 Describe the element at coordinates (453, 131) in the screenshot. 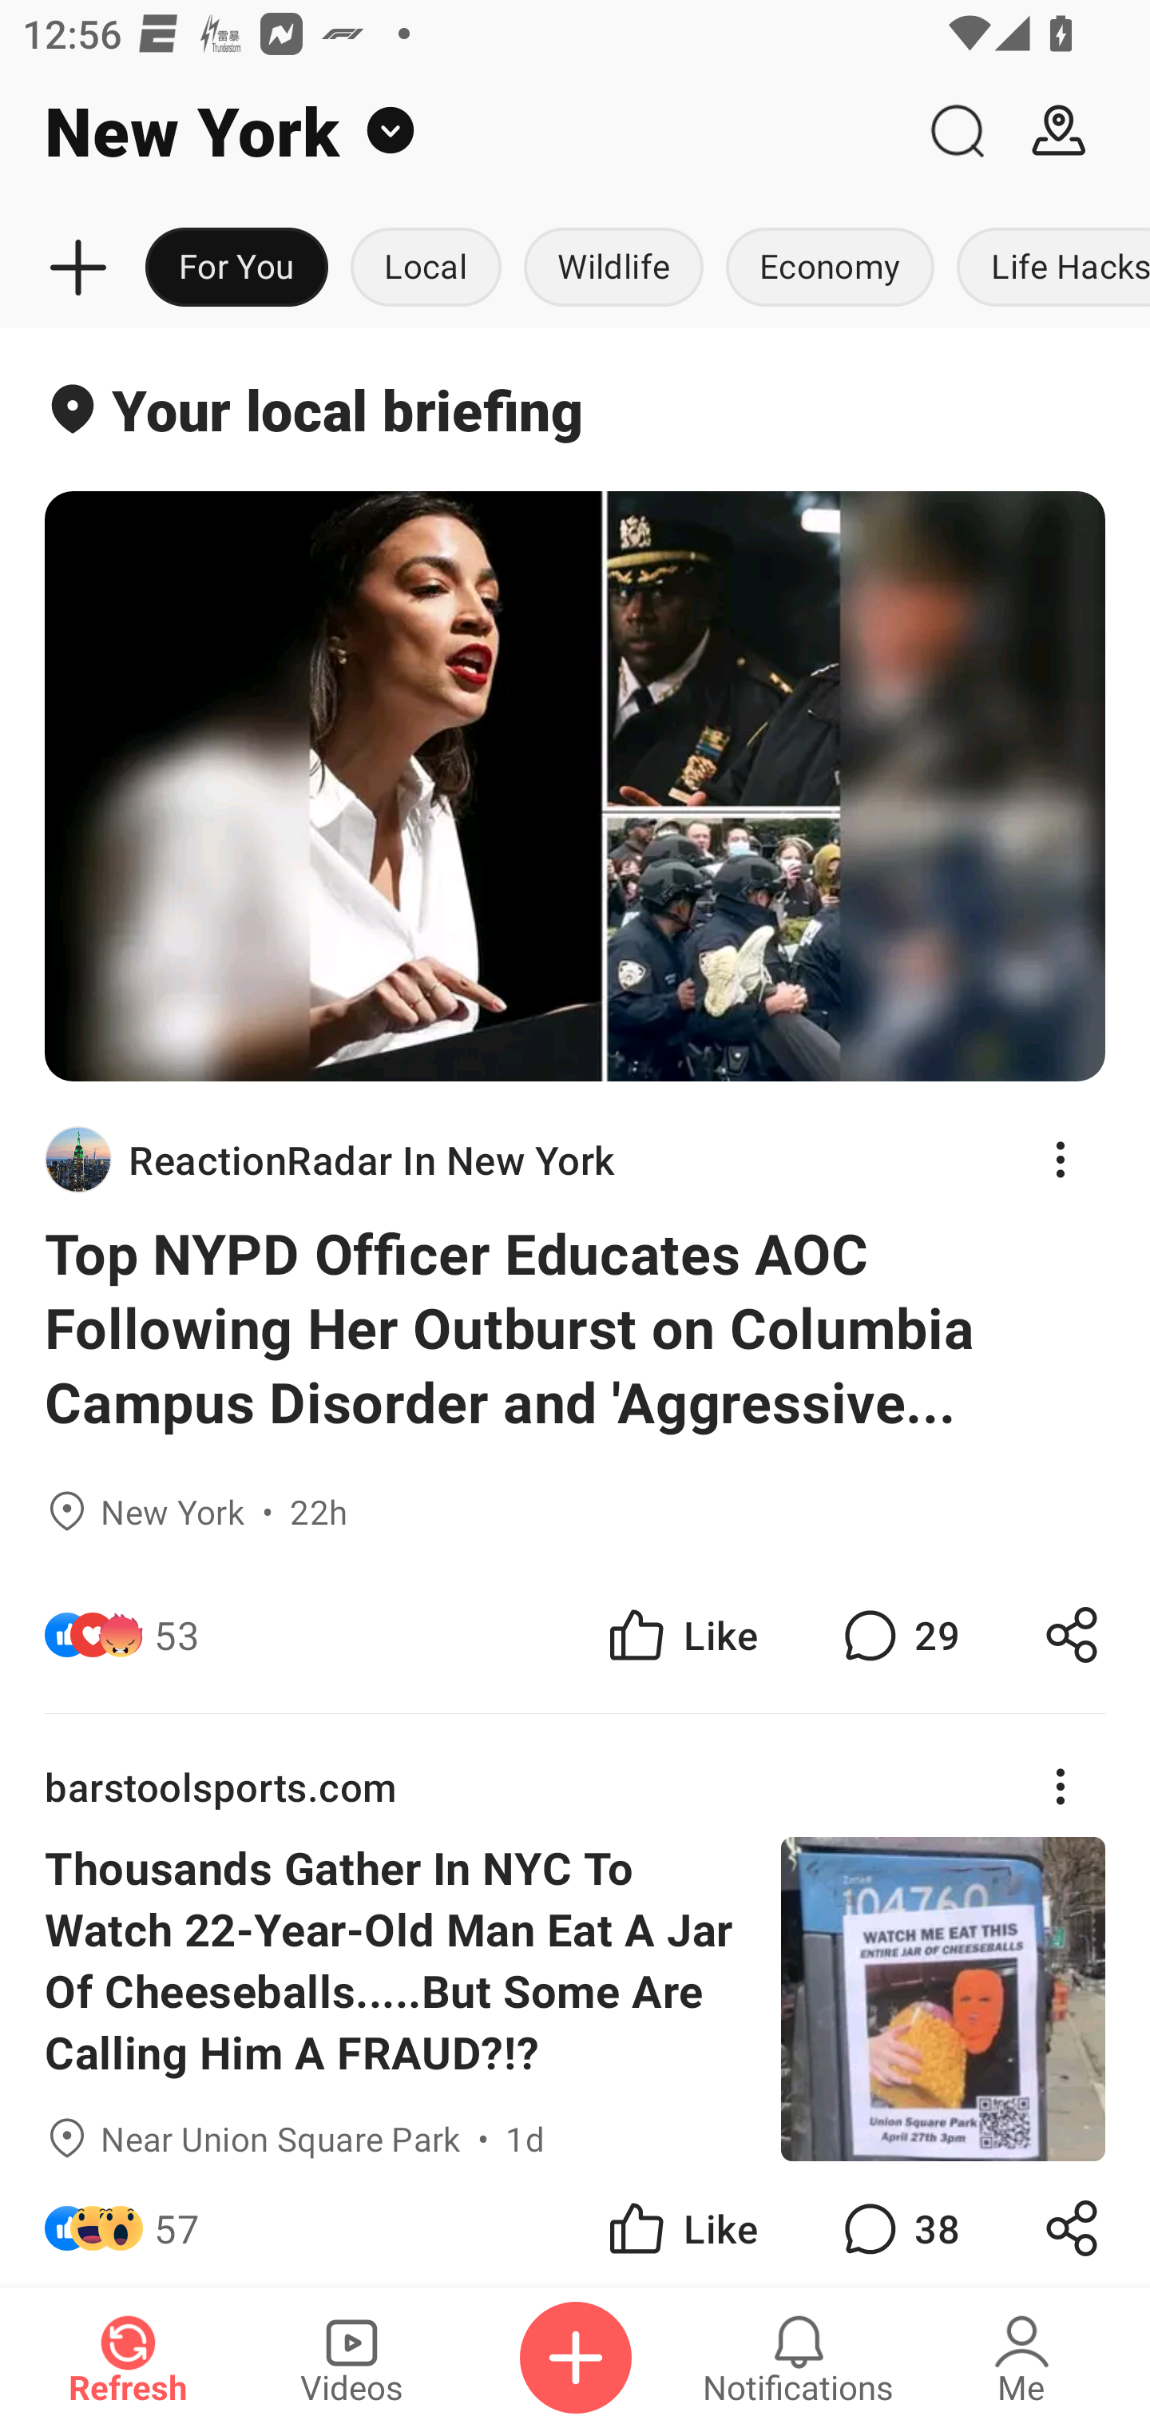

I see `New York` at that location.